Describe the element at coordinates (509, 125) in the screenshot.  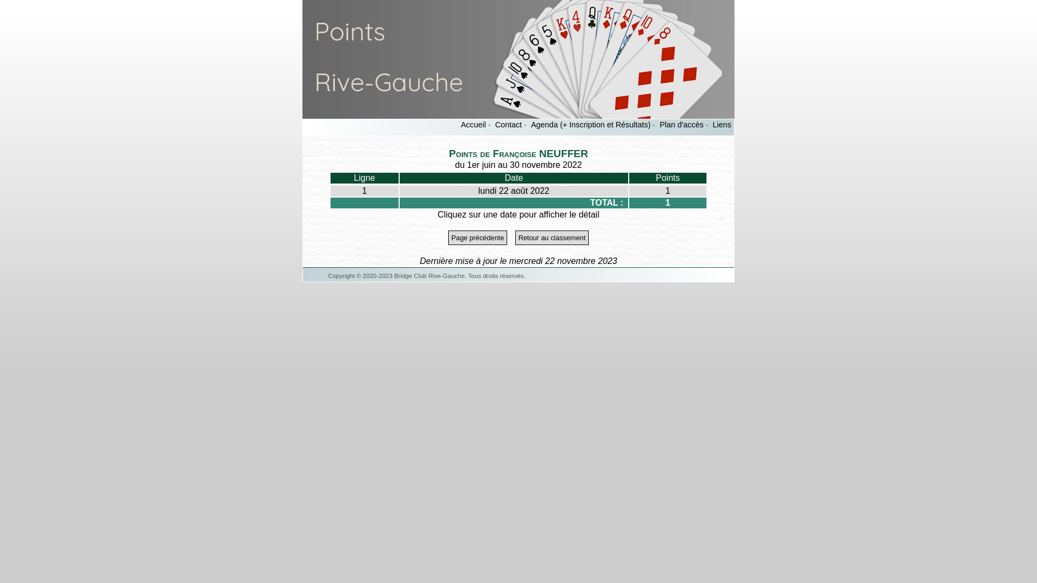
I see `Contact` at that location.